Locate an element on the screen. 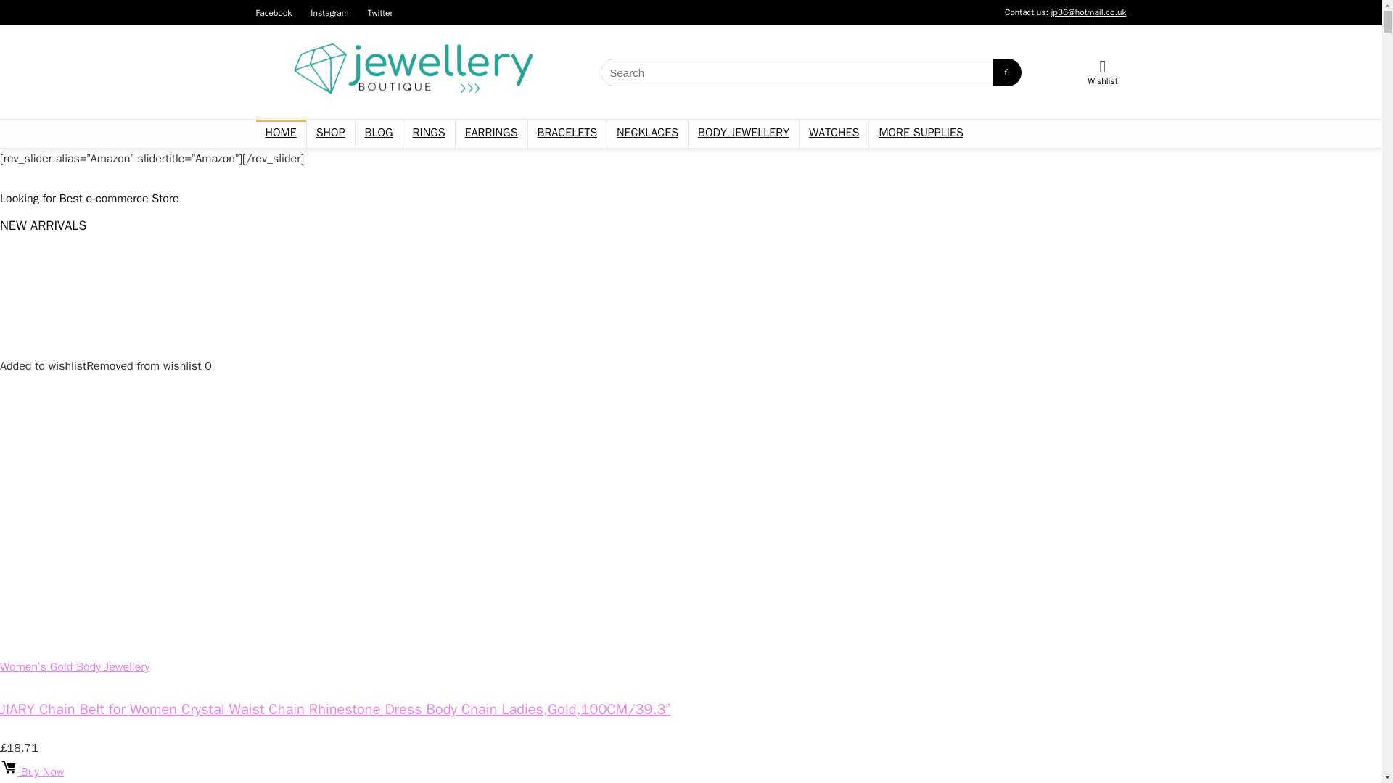  SHOP is located at coordinates (331, 134).